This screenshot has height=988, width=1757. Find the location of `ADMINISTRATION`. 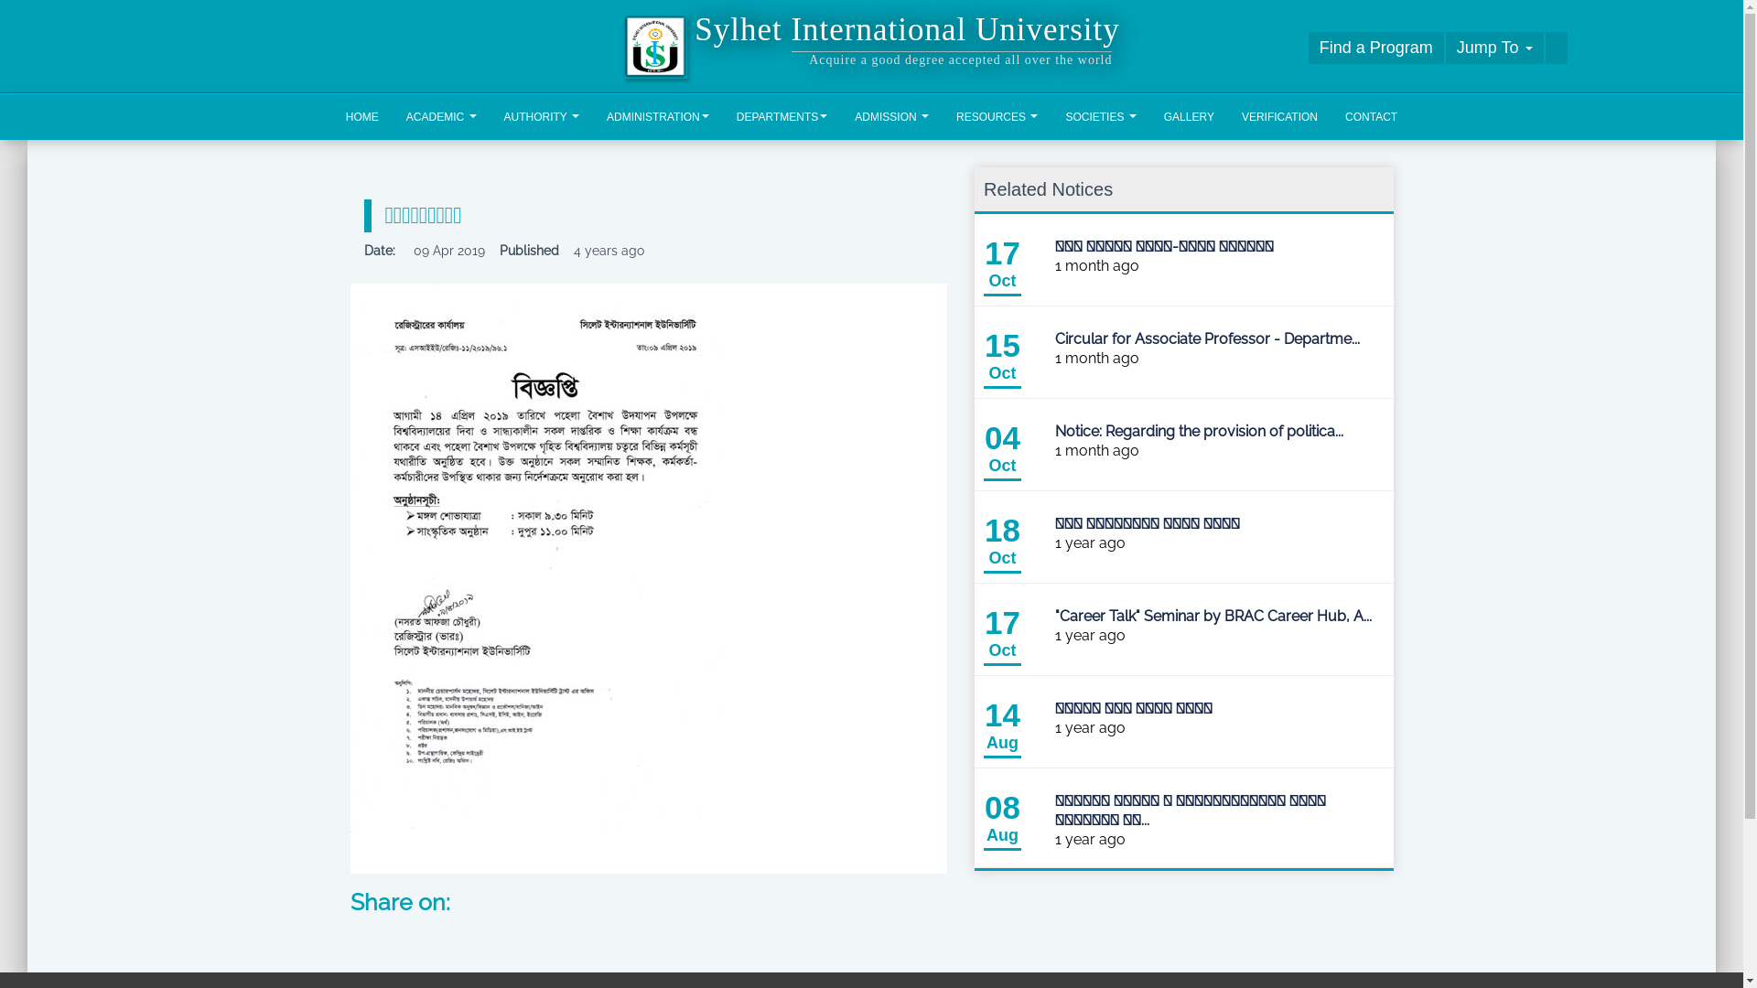

ADMINISTRATION is located at coordinates (658, 117).